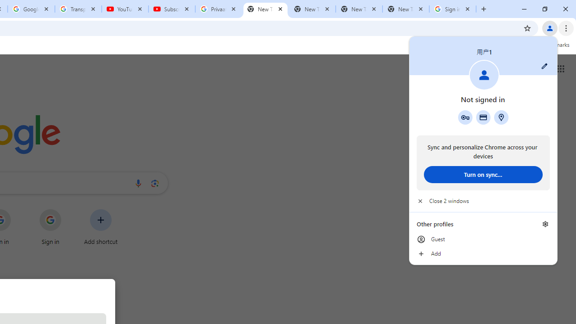 The image size is (576, 324). Describe the element at coordinates (501, 117) in the screenshot. I see `Addresses and more` at that location.